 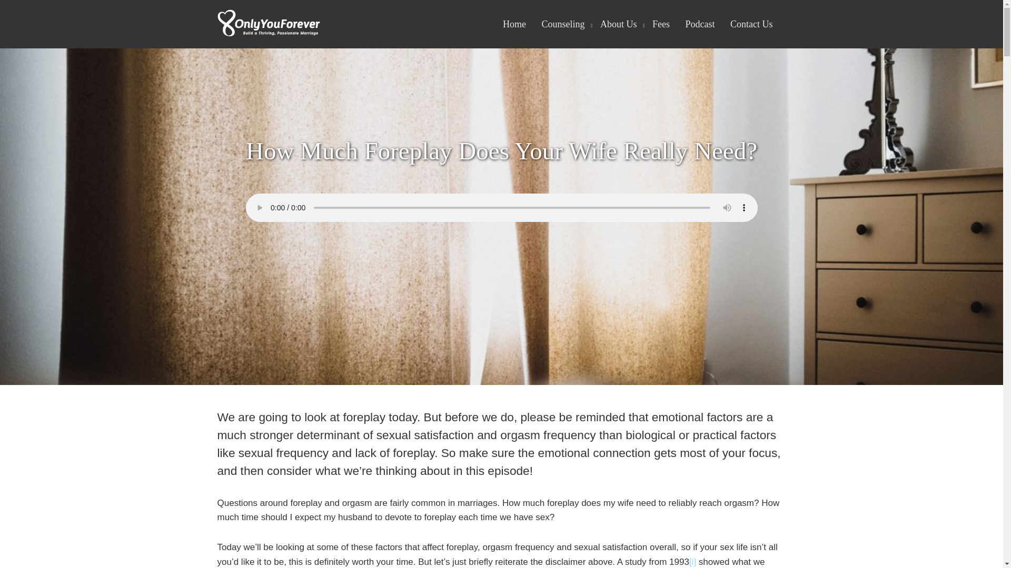 I want to click on Podcast, so click(x=700, y=24).